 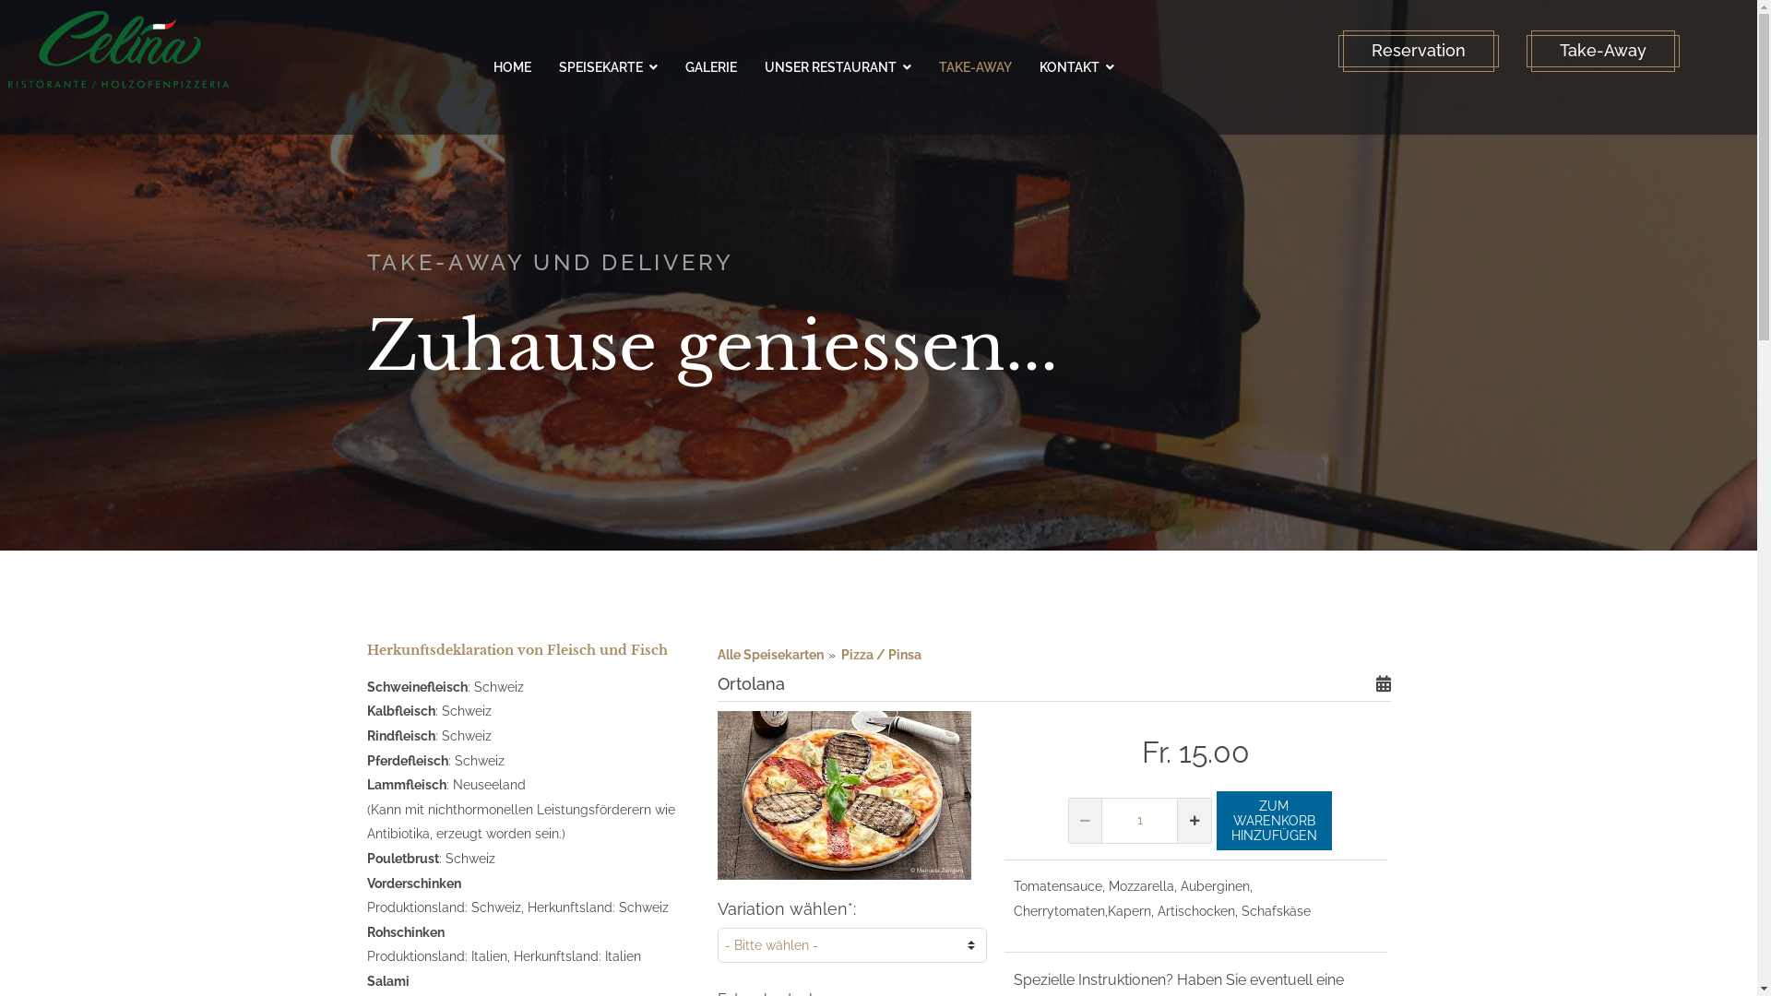 What do you see at coordinates (1603, 52) in the screenshot?
I see `Take-Away` at bounding box center [1603, 52].